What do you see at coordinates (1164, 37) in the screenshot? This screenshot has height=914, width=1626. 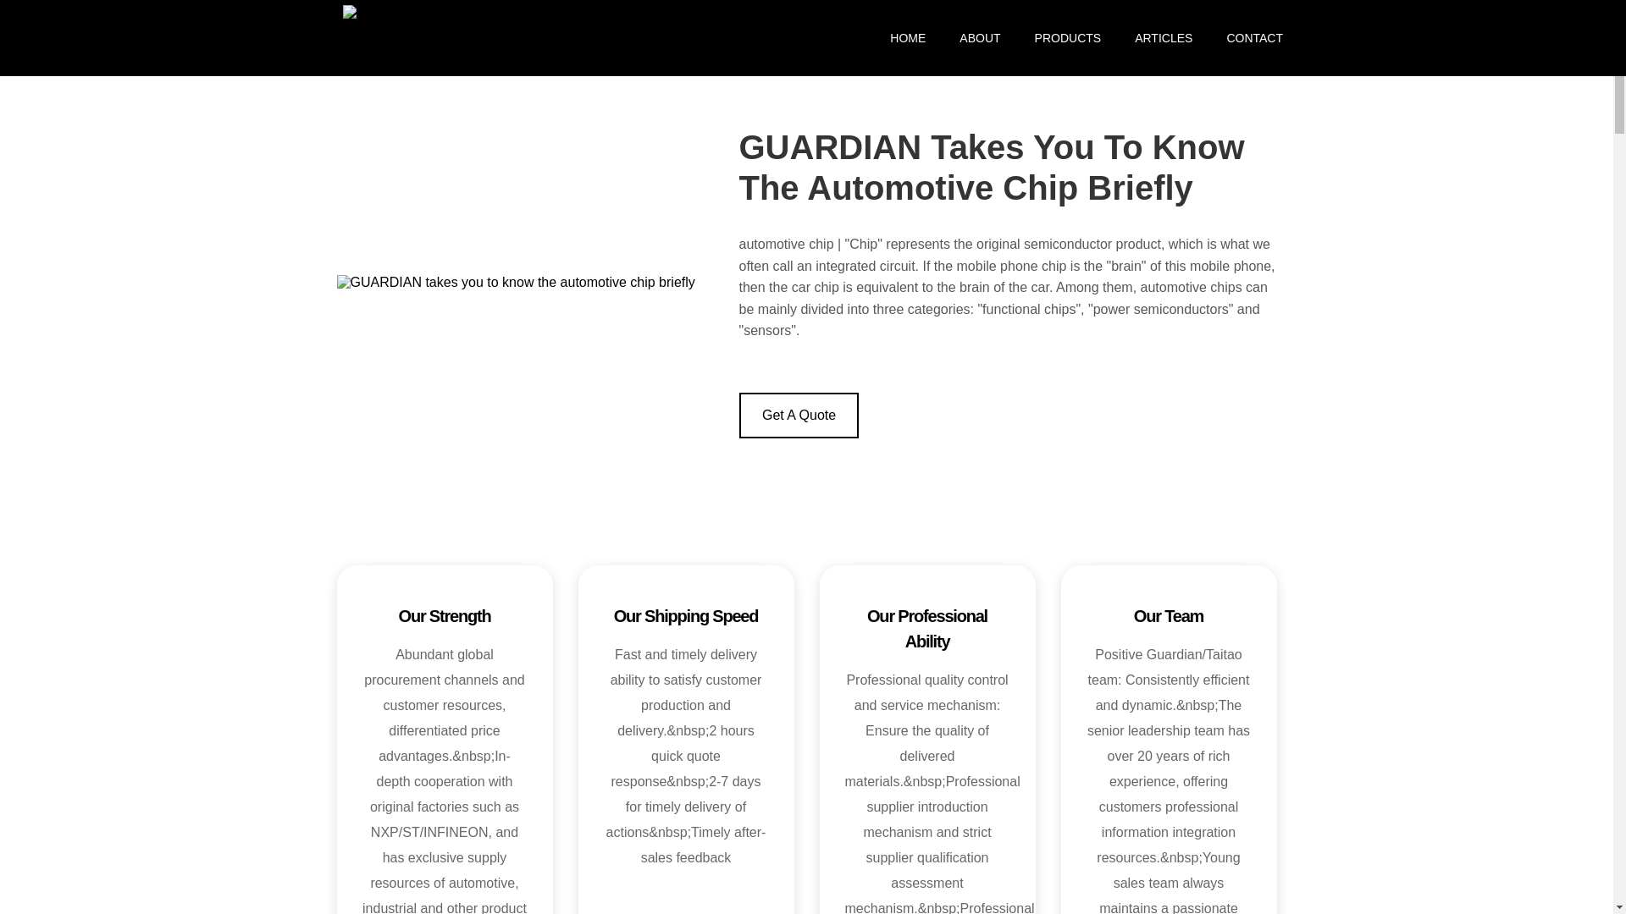 I see `ARTICLES` at bounding box center [1164, 37].